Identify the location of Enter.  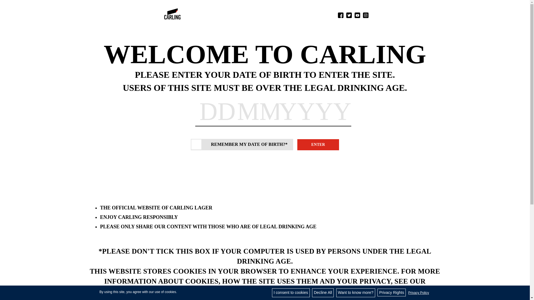
(318, 145).